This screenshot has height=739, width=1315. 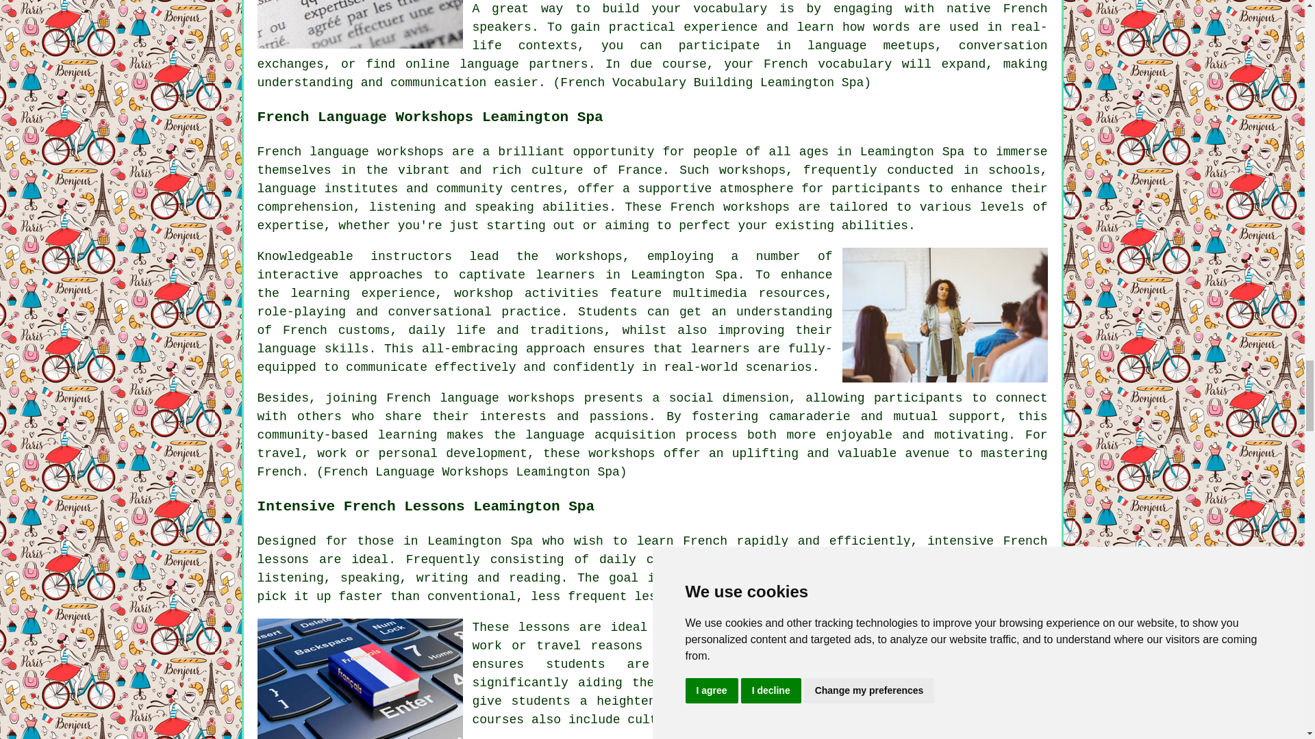 I want to click on language workshops, so click(x=507, y=398).